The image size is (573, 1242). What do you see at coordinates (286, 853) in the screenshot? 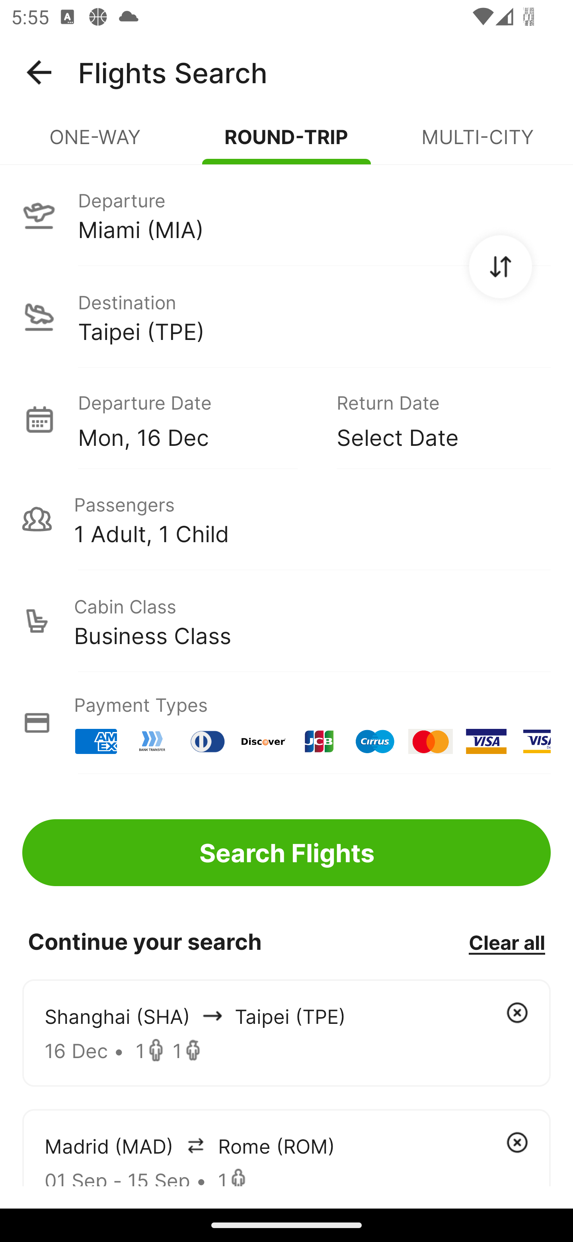
I see `Search Flights` at bounding box center [286, 853].